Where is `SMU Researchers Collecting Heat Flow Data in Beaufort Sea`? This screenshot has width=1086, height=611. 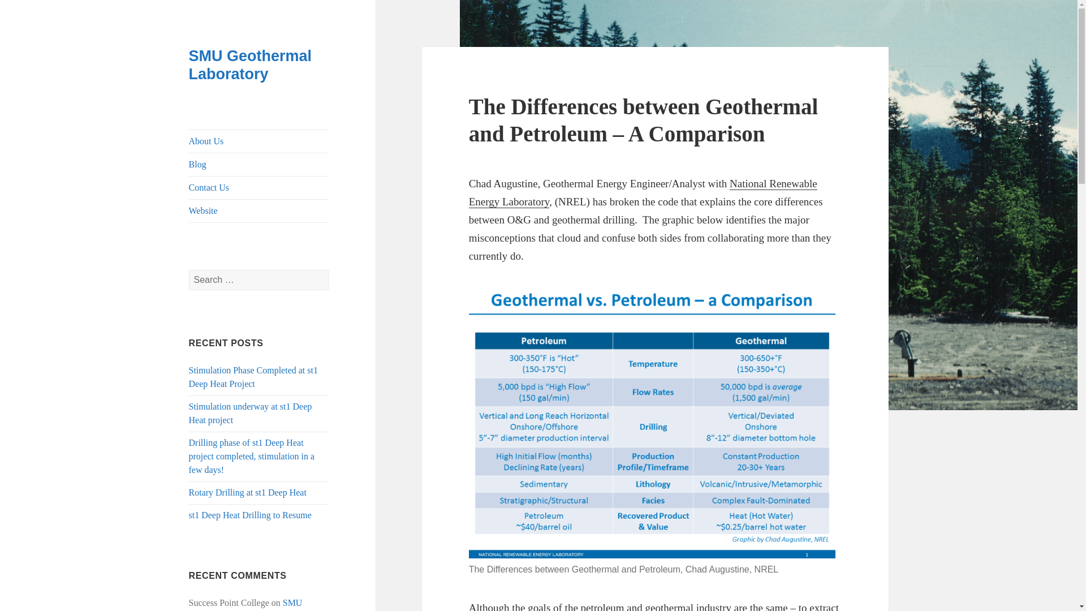
SMU Researchers Collecting Heat Flow Data in Beaufort Sea is located at coordinates (251, 604).